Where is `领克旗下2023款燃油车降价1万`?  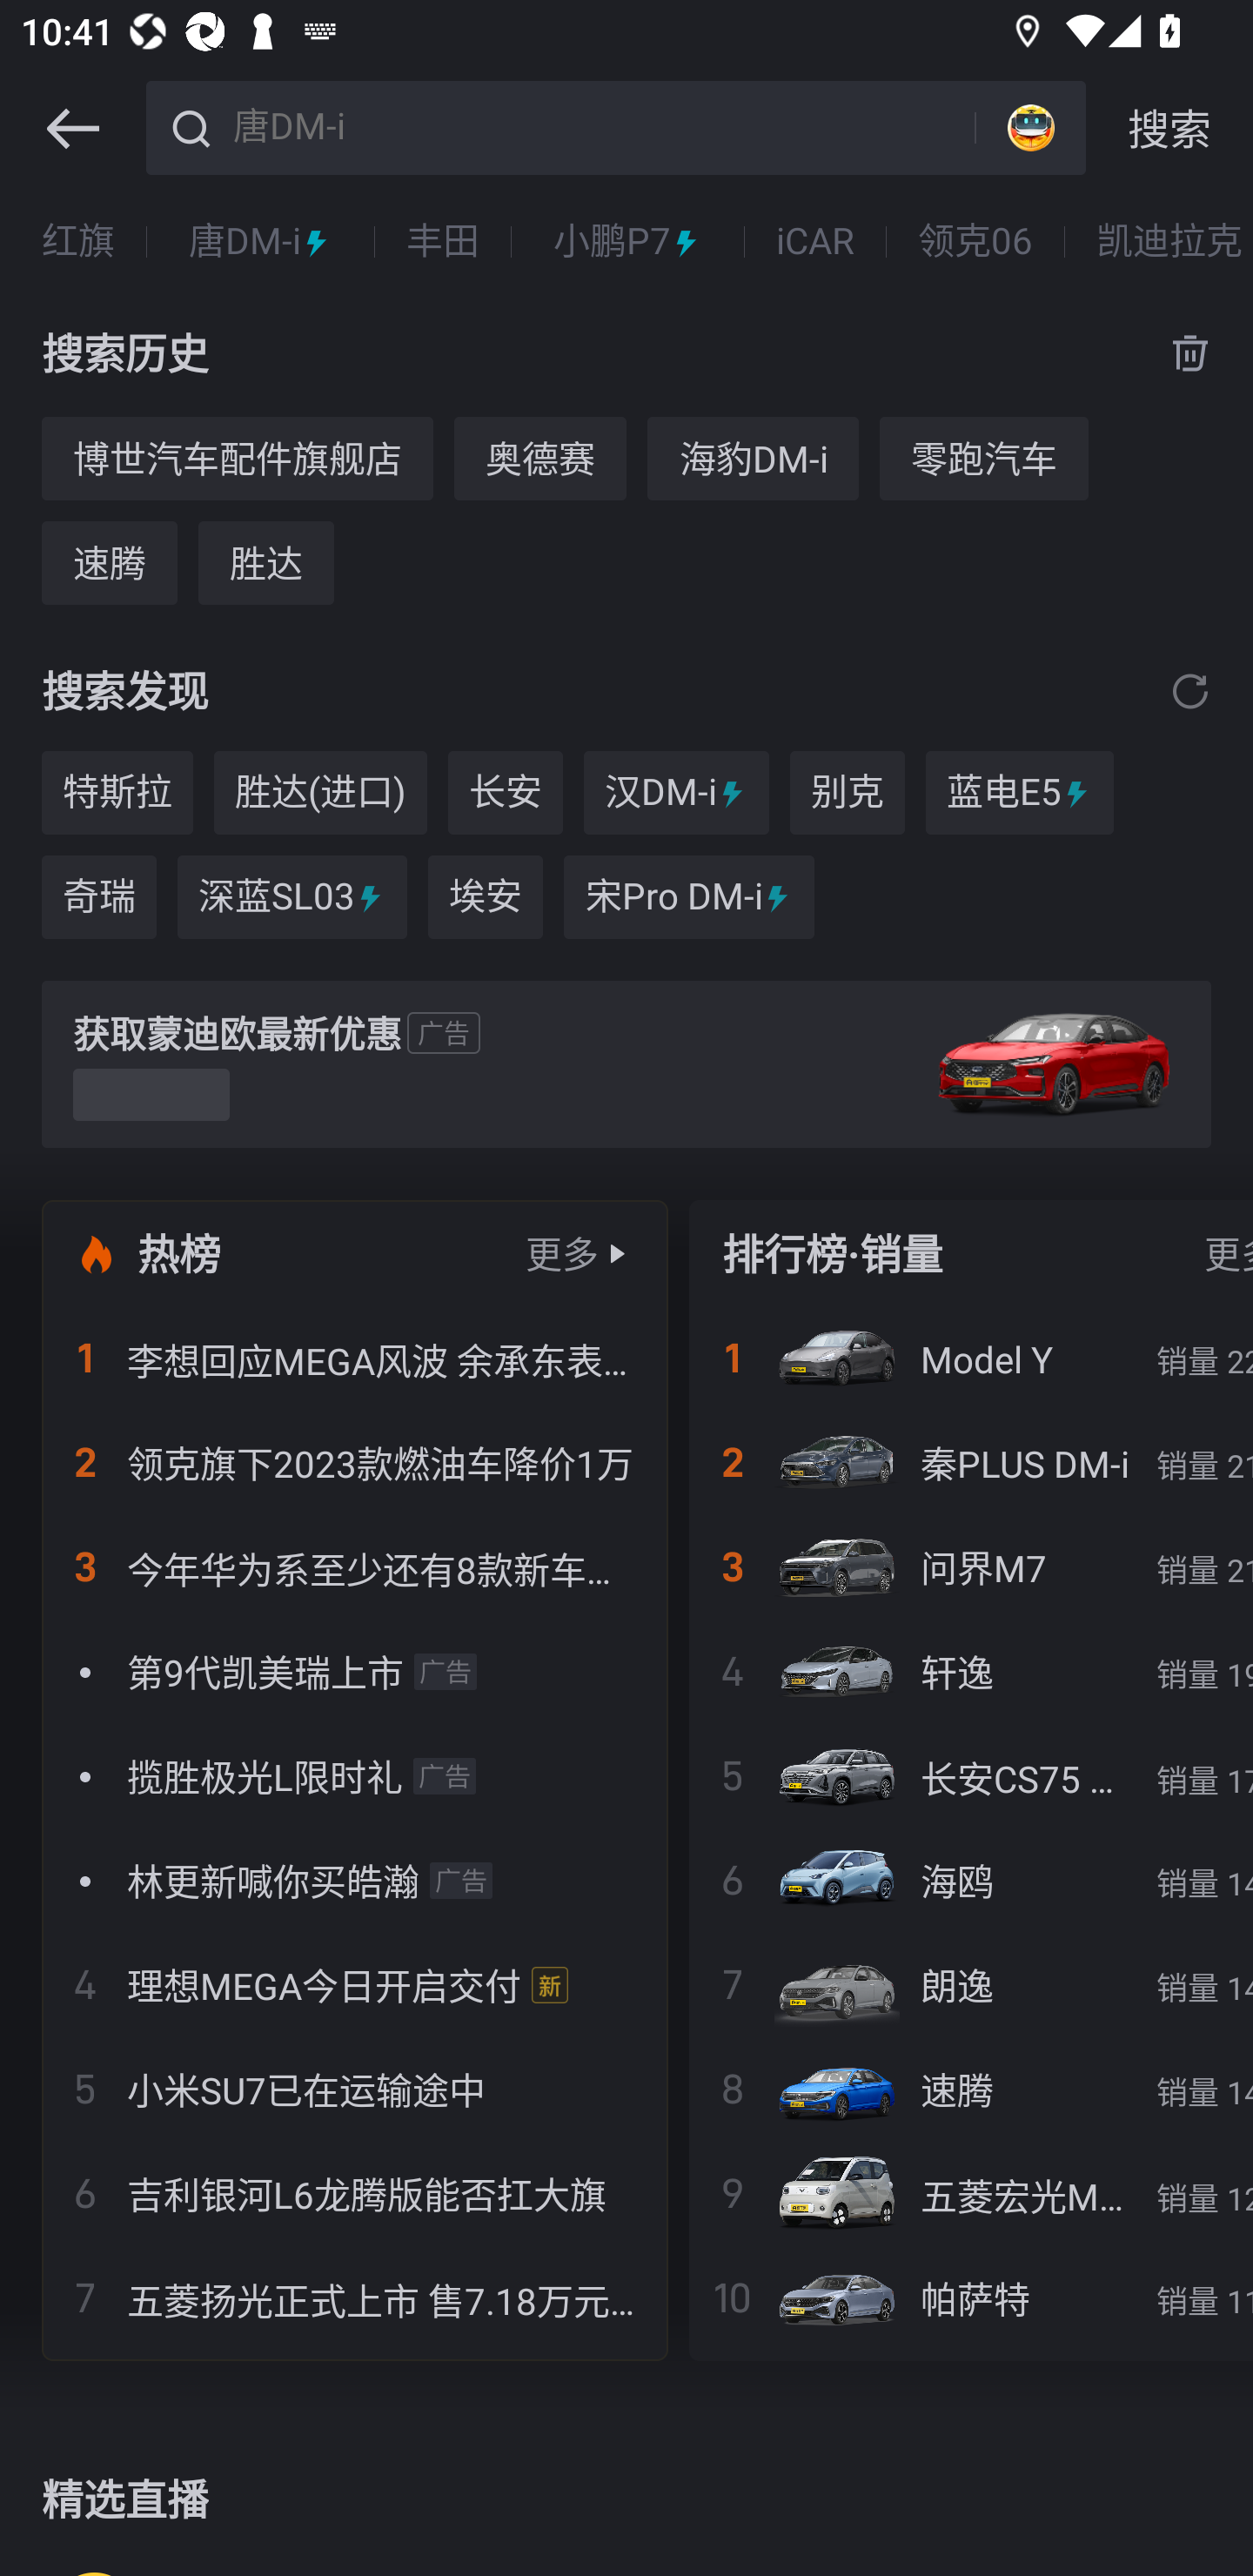
领克旗下2023款燃油车降价1万 is located at coordinates (355, 1463).